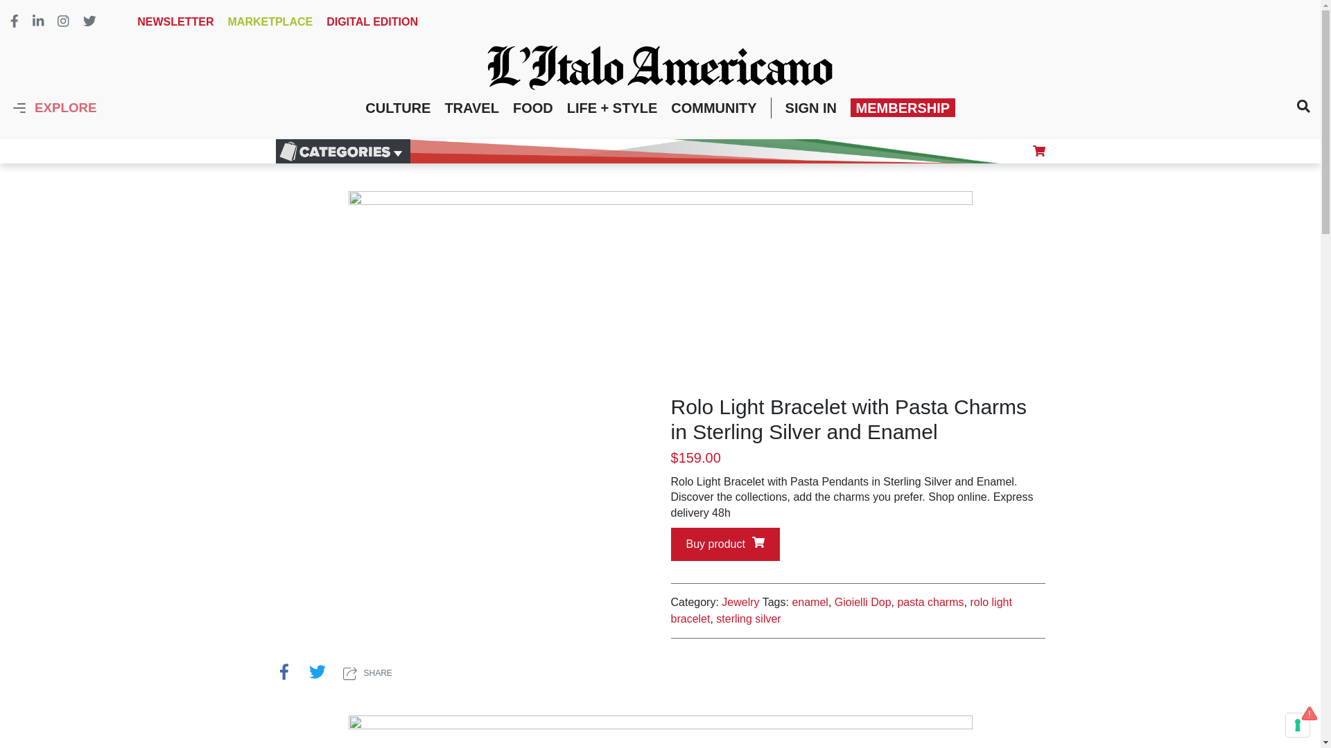 The width and height of the screenshot is (1331, 748). Describe the element at coordinates (713, 108) in the screenshot. I see `COMMUNITY` at that location.